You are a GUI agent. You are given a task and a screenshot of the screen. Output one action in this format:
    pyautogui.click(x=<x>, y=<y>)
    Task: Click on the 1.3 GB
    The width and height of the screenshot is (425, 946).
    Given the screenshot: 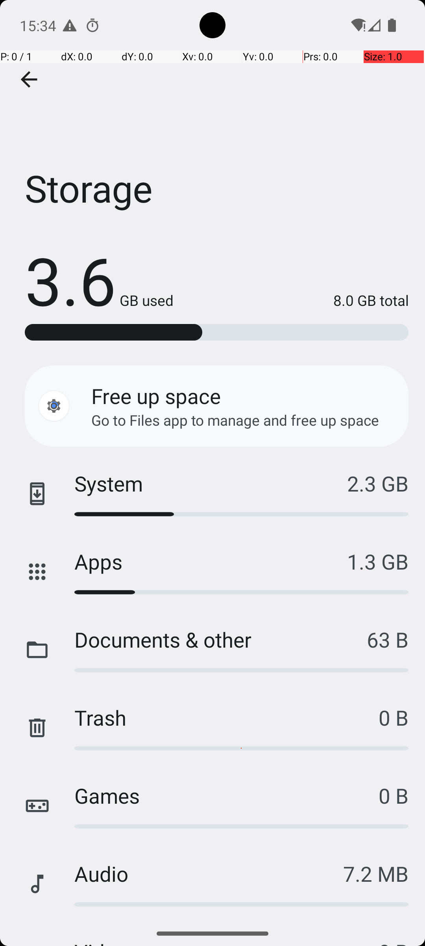 What is the action you would take?
    pyautogui.click(x=378, y=561)
    